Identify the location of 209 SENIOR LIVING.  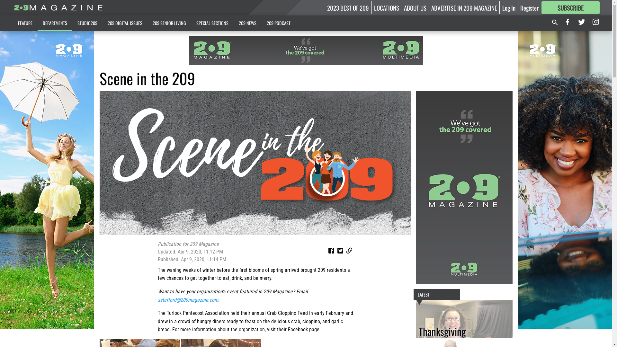
(169, 23).